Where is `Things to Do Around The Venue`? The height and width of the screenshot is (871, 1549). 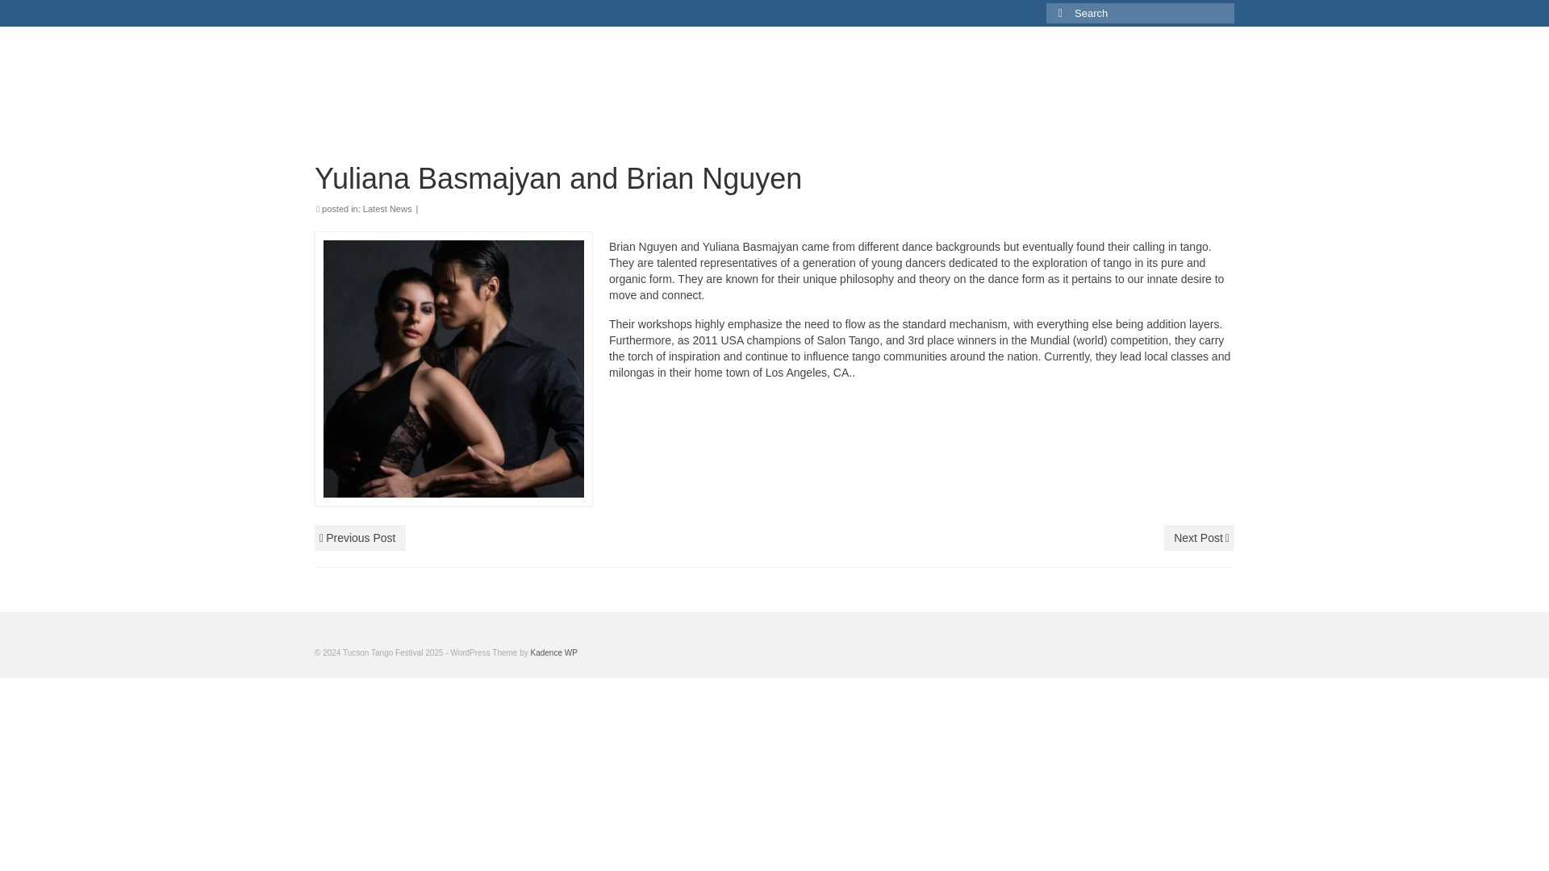 Things to Do Around The Venue is located at coordinates (826, 109).